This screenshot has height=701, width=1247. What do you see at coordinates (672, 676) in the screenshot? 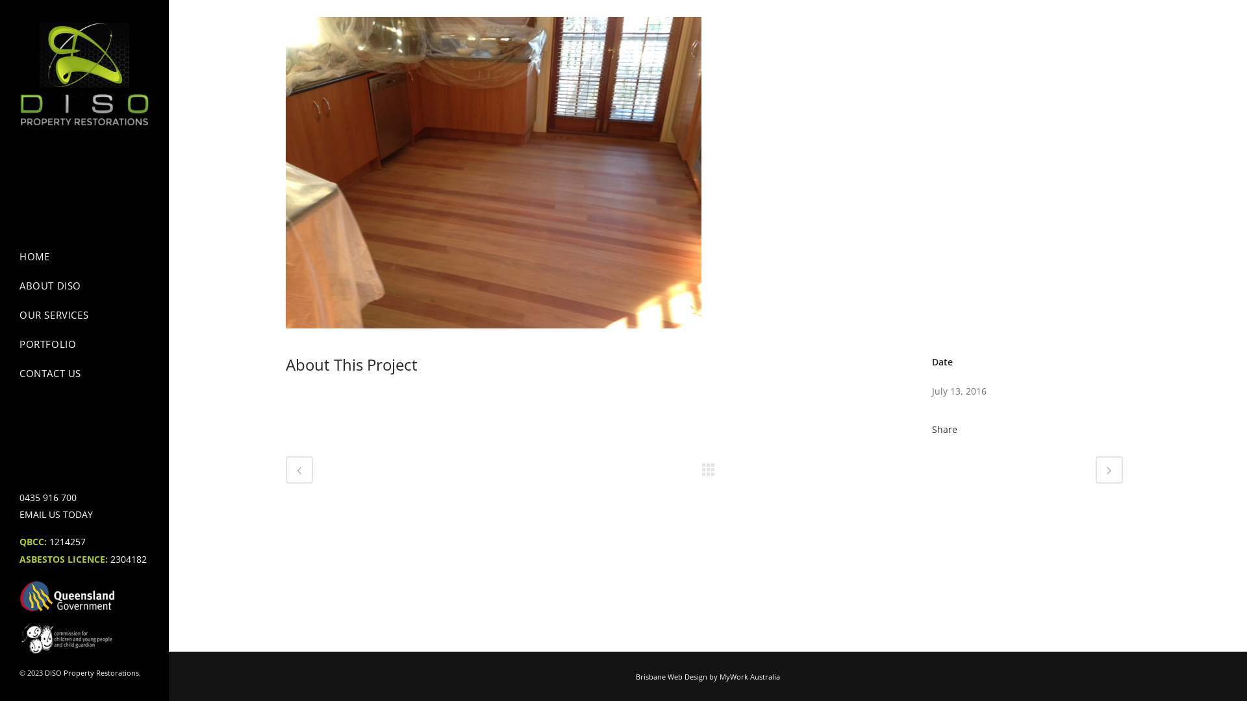
I see `Brisbane Web Design` at bounding box center [672, 676].